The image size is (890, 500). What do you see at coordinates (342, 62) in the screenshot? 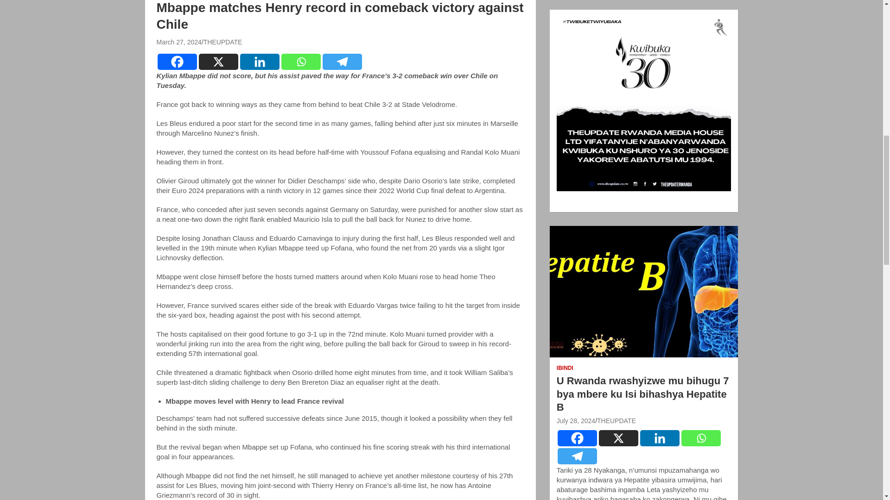
I see `Telegram` at bounding box center [342, 62].